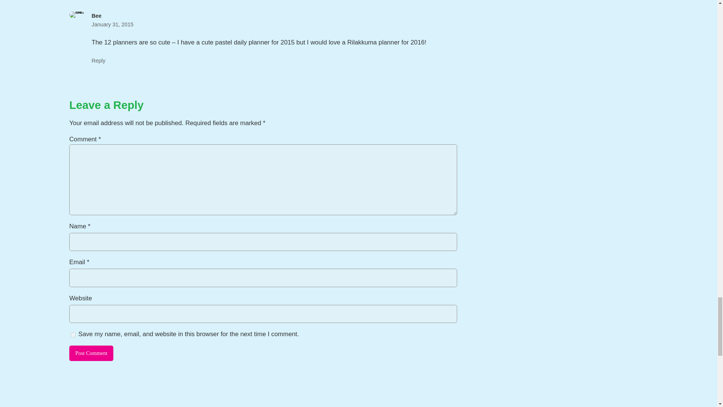 This screenshot has height=407, width=723. Describe the element at coordinates (91, 353) in the screenshot. I see `Post Comment` at that location.